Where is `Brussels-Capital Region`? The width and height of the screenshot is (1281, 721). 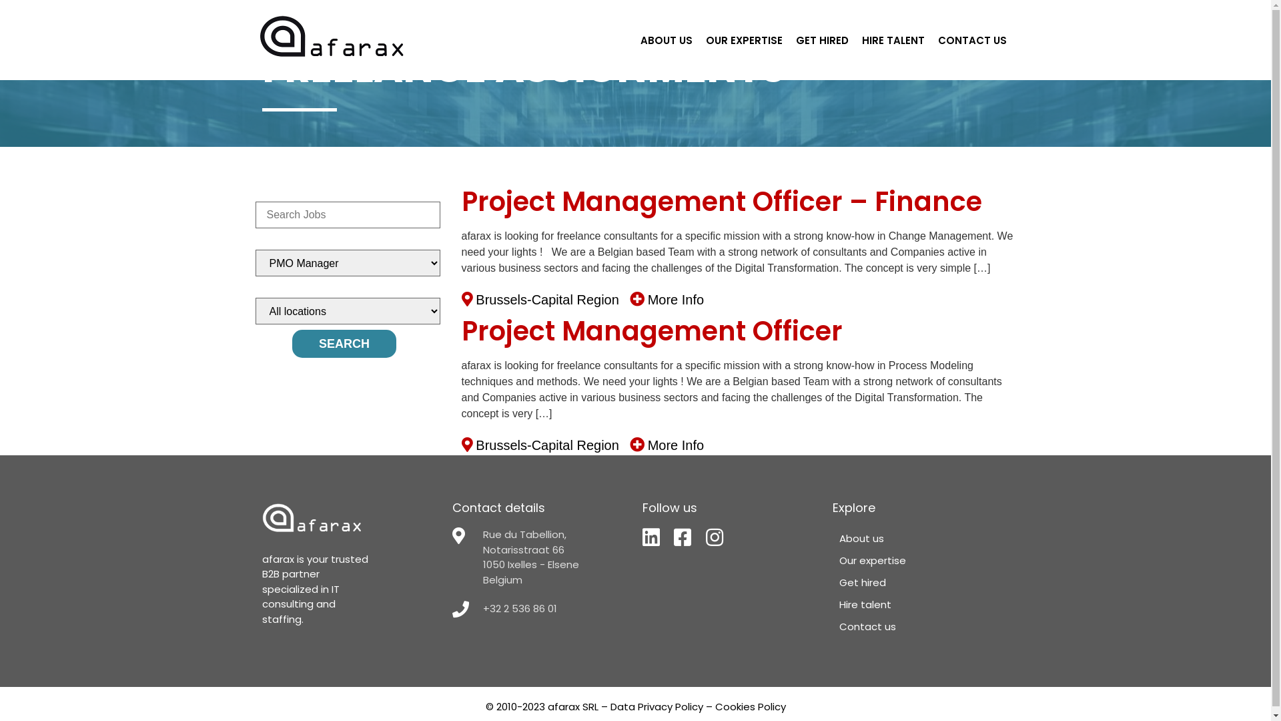
Brussels-Capital Region is located at coordinates (547, 445).